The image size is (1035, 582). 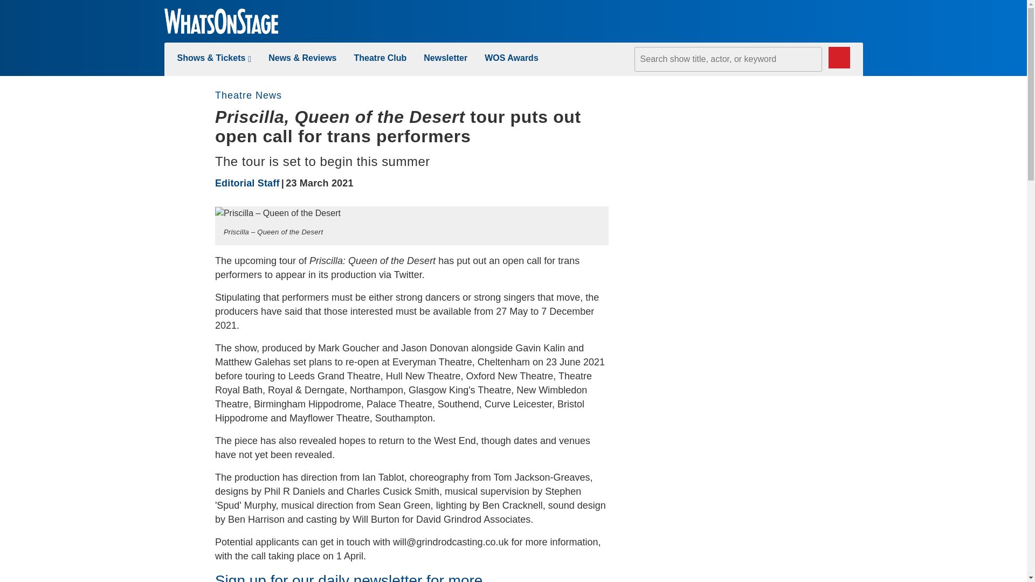 What do you see at coordinates (511, 58) in the screenshot?
I see `WOS Awards` at bounding box center [511, 58].